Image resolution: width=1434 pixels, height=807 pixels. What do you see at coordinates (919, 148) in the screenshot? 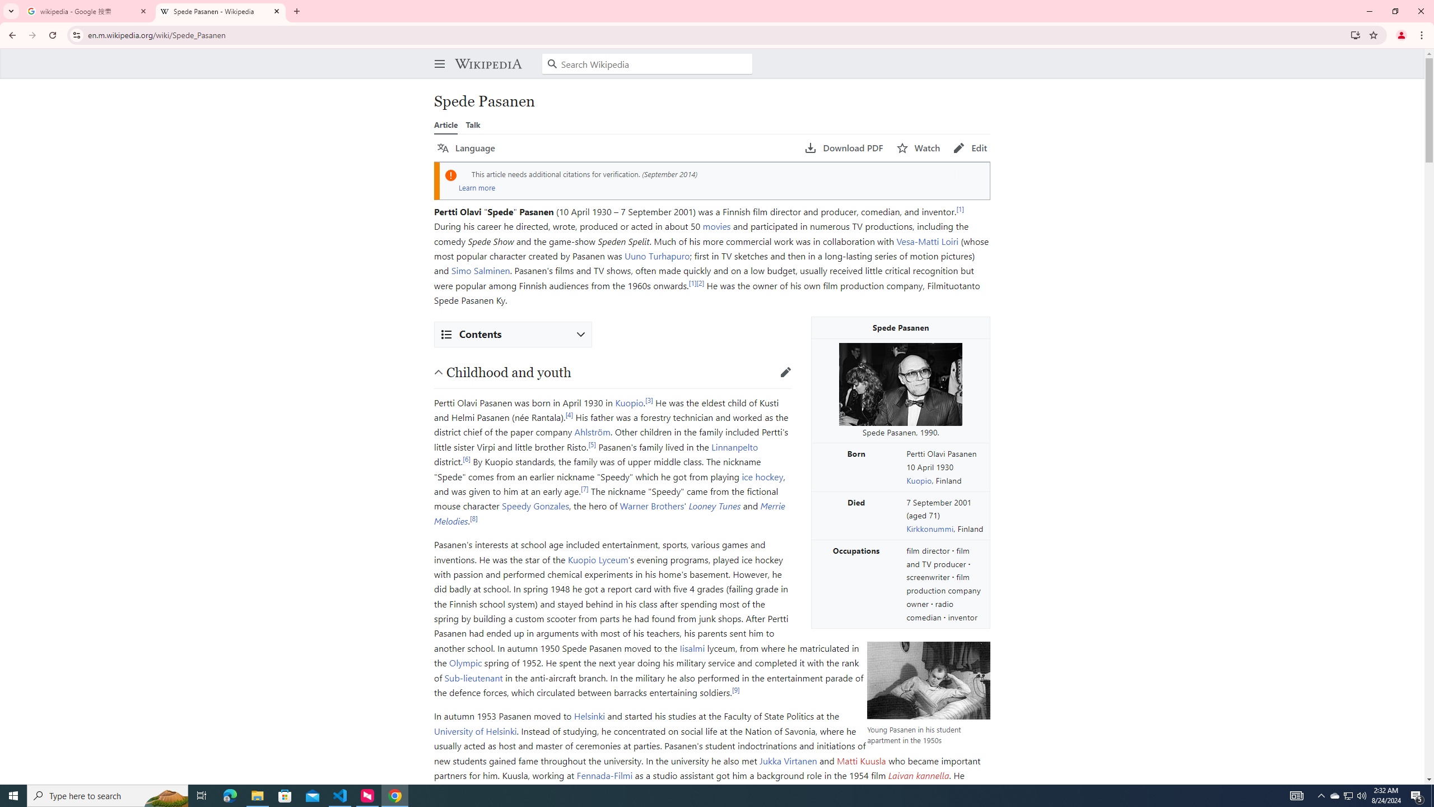
I see `Watch` at bounding box center [919, 148].